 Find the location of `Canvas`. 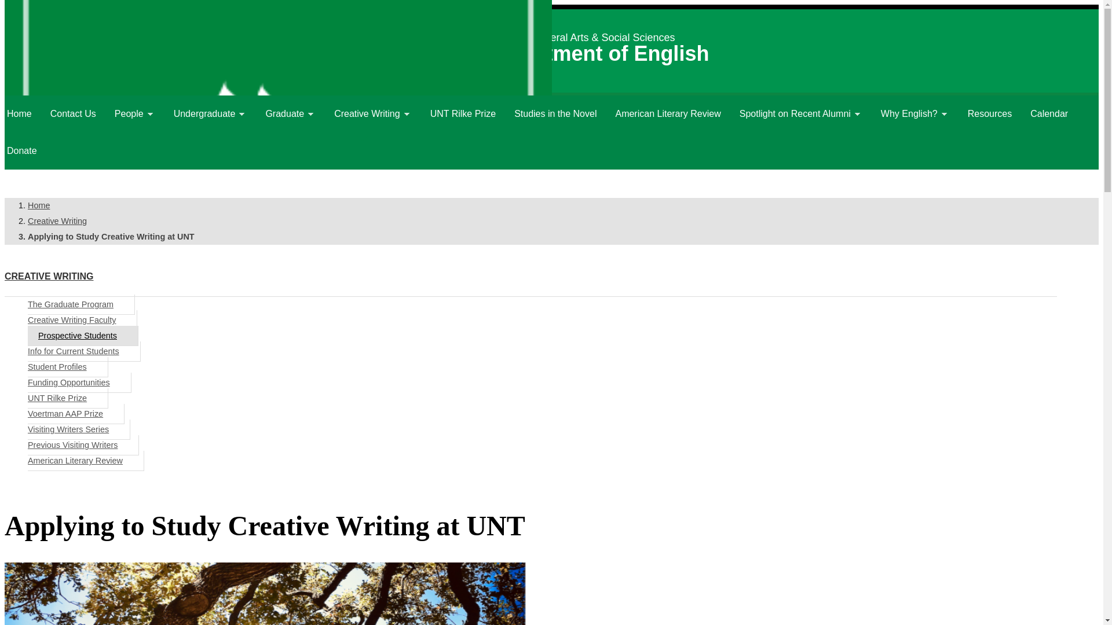

Canvas is located at coordinates (79, 23).